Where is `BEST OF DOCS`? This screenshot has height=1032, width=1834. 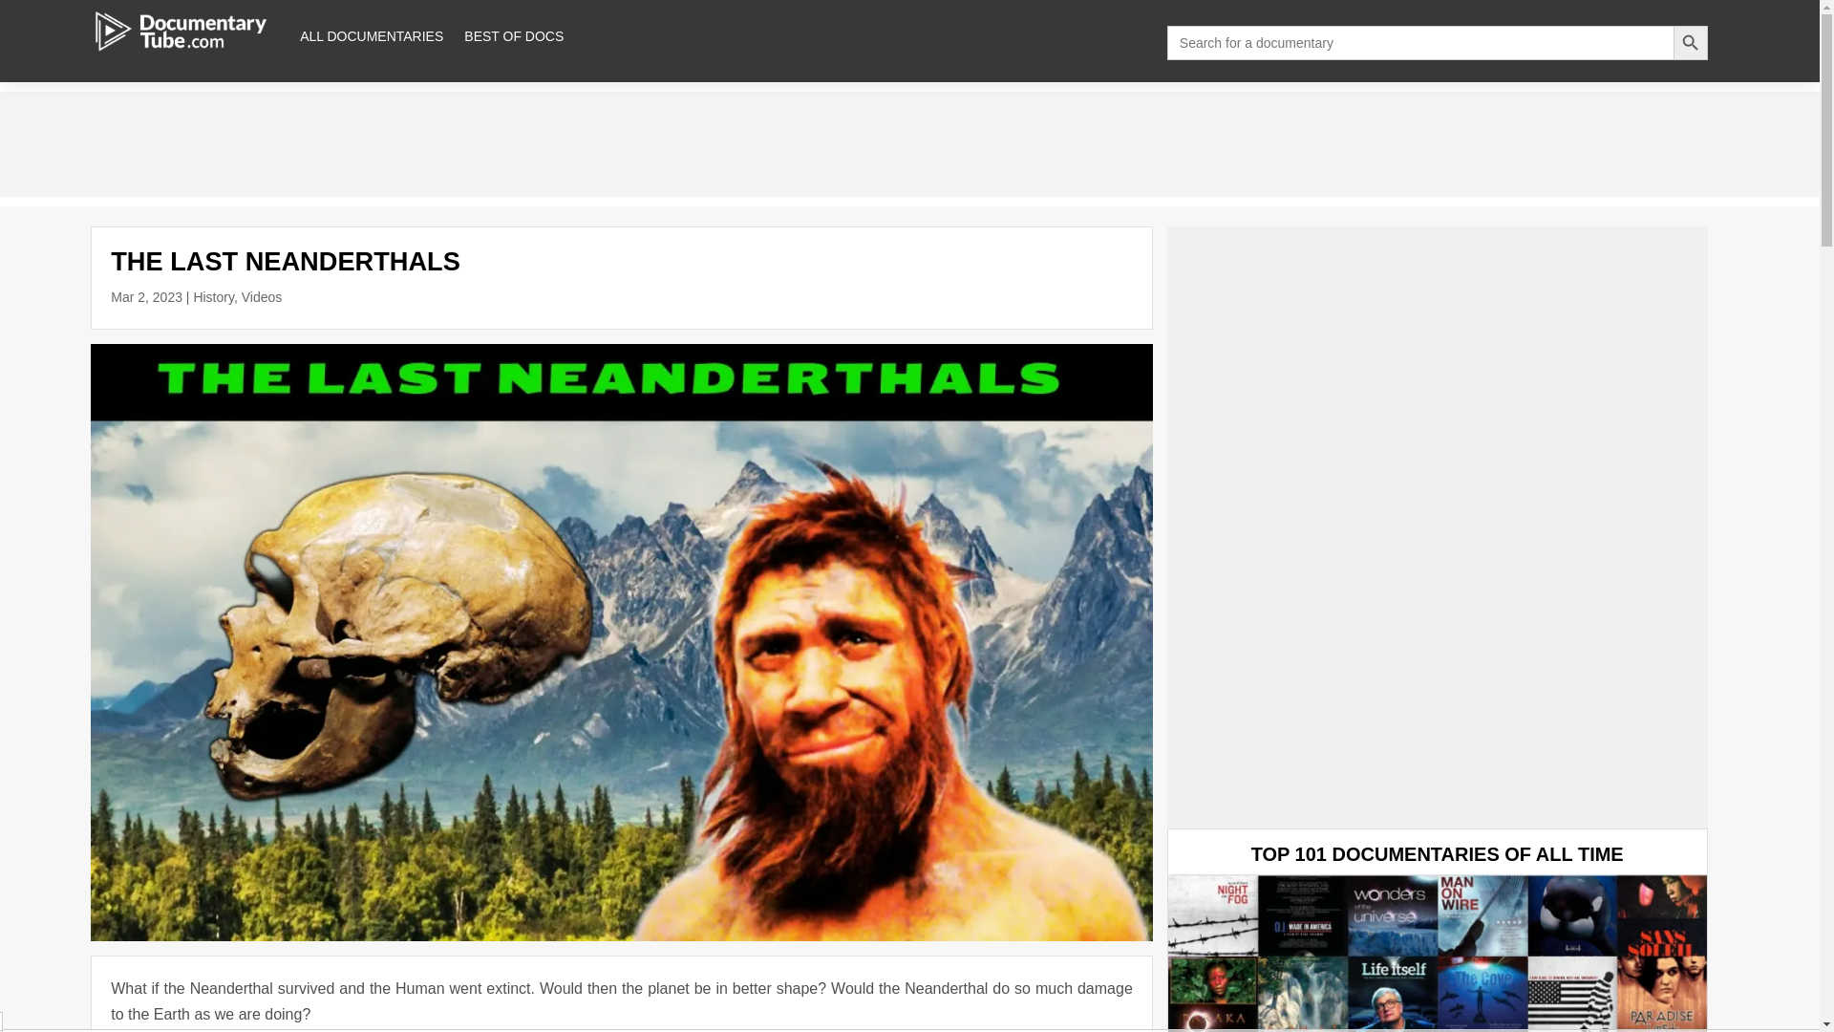 BEST OF DOCS is located at coordinates (513, 36).